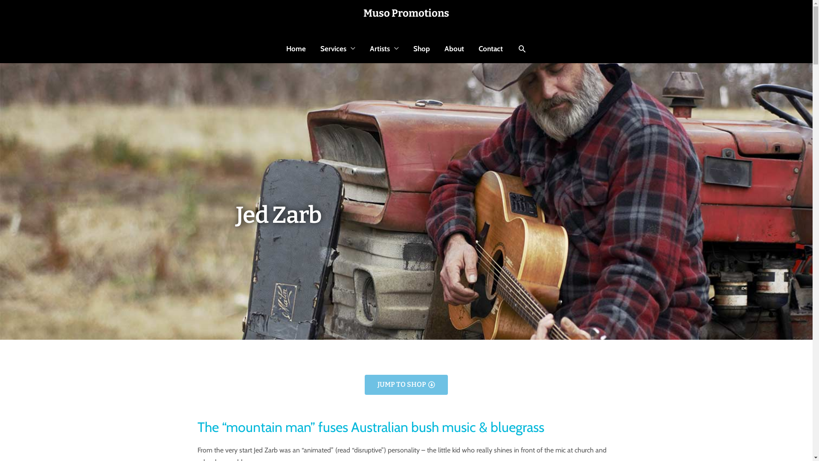 The height and width of the screenshot is (461, 819). I want to click on JUMP TO SHOP, so click(406, 385).